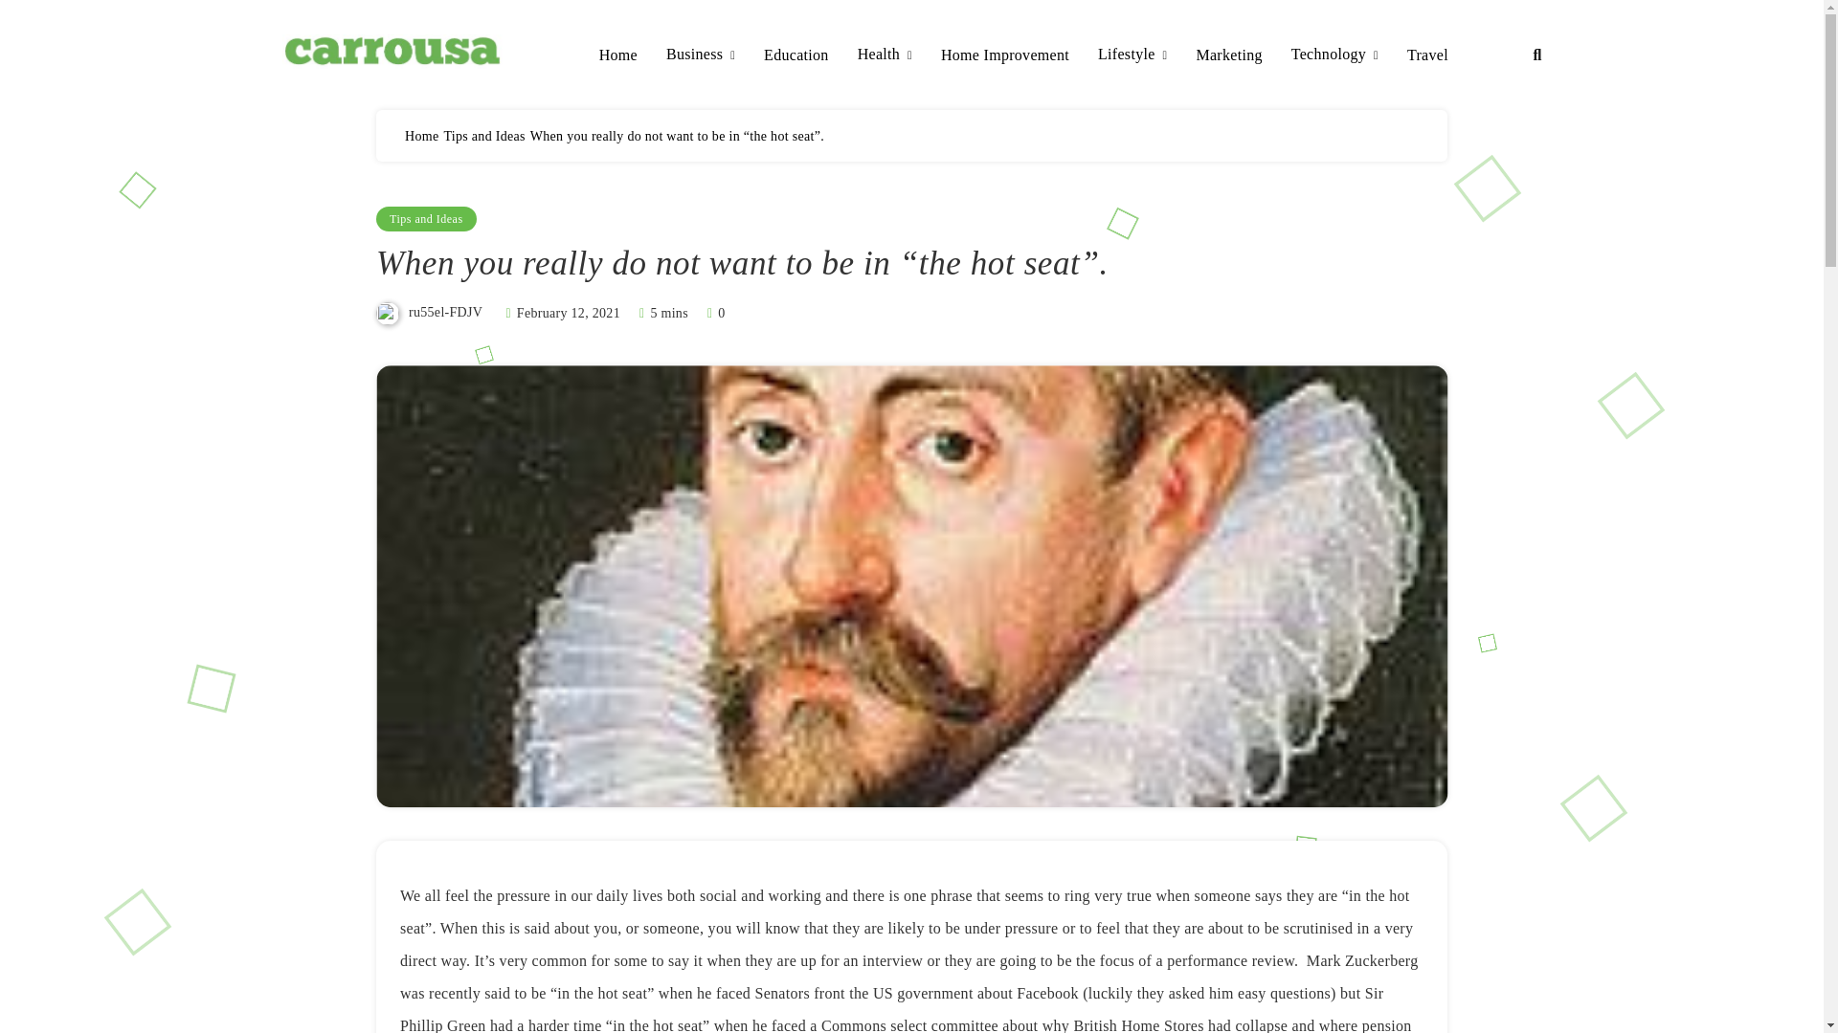 Image resolution: width=1838 pixels, height=1033 pixels. What do you see at coordinates (1228, 55) in the screenshot?
I see `Marketing` at bounding box center [1228, 55].